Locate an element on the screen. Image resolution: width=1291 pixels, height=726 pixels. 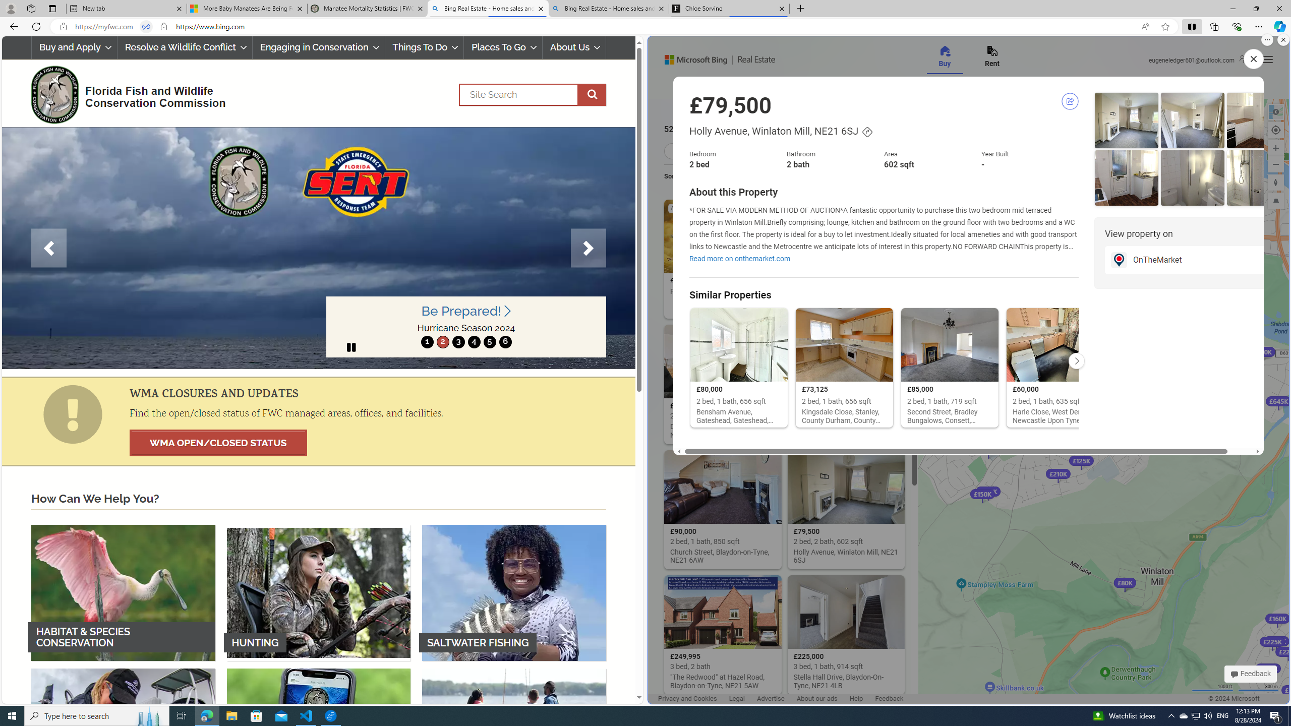
slider pause button is located at coordinates (351, 347).